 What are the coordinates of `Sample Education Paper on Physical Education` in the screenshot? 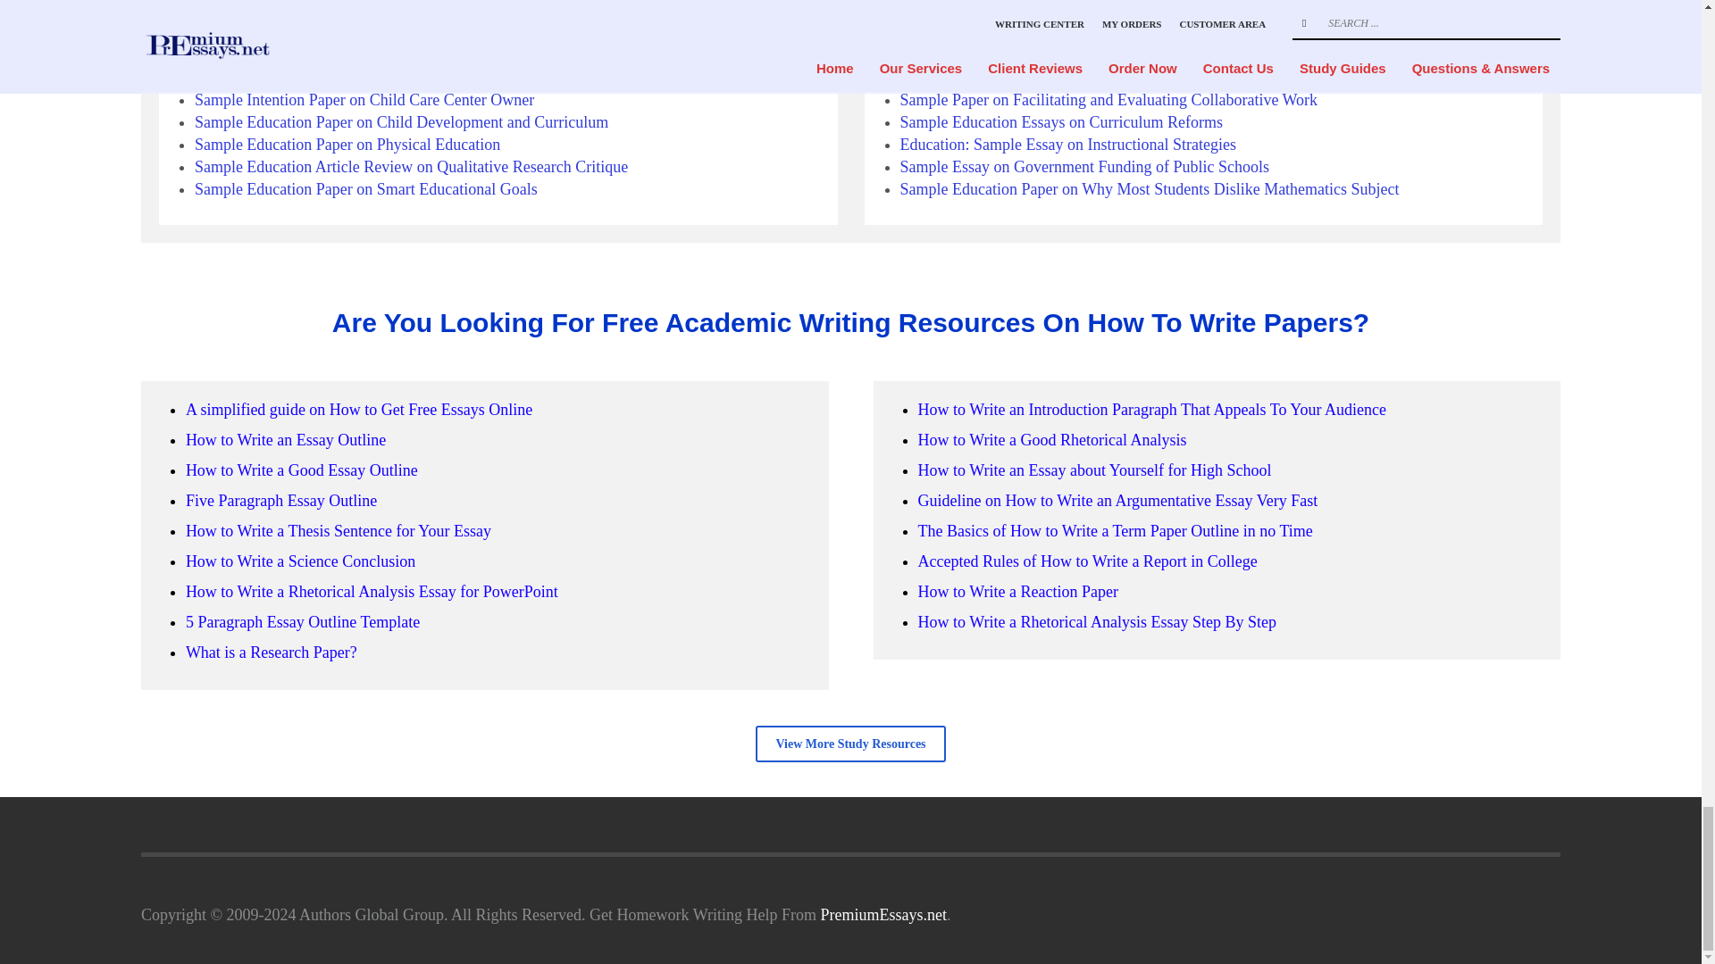 It's located at (347, 145).